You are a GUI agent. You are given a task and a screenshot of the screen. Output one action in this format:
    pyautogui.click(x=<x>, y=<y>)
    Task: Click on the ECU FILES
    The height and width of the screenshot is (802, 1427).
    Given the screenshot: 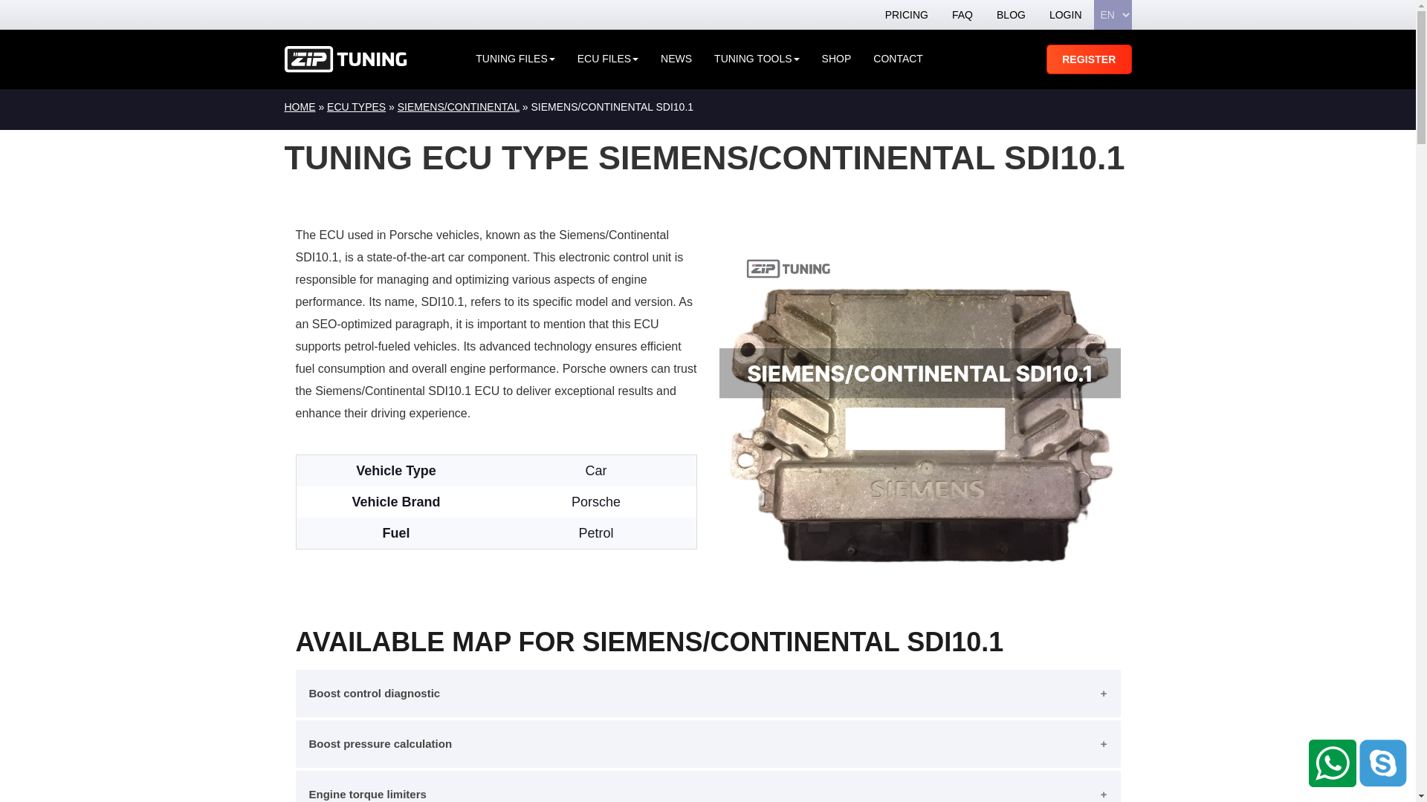 What is the action you would take?
    pyautogui.click(x=608, y=59)
    